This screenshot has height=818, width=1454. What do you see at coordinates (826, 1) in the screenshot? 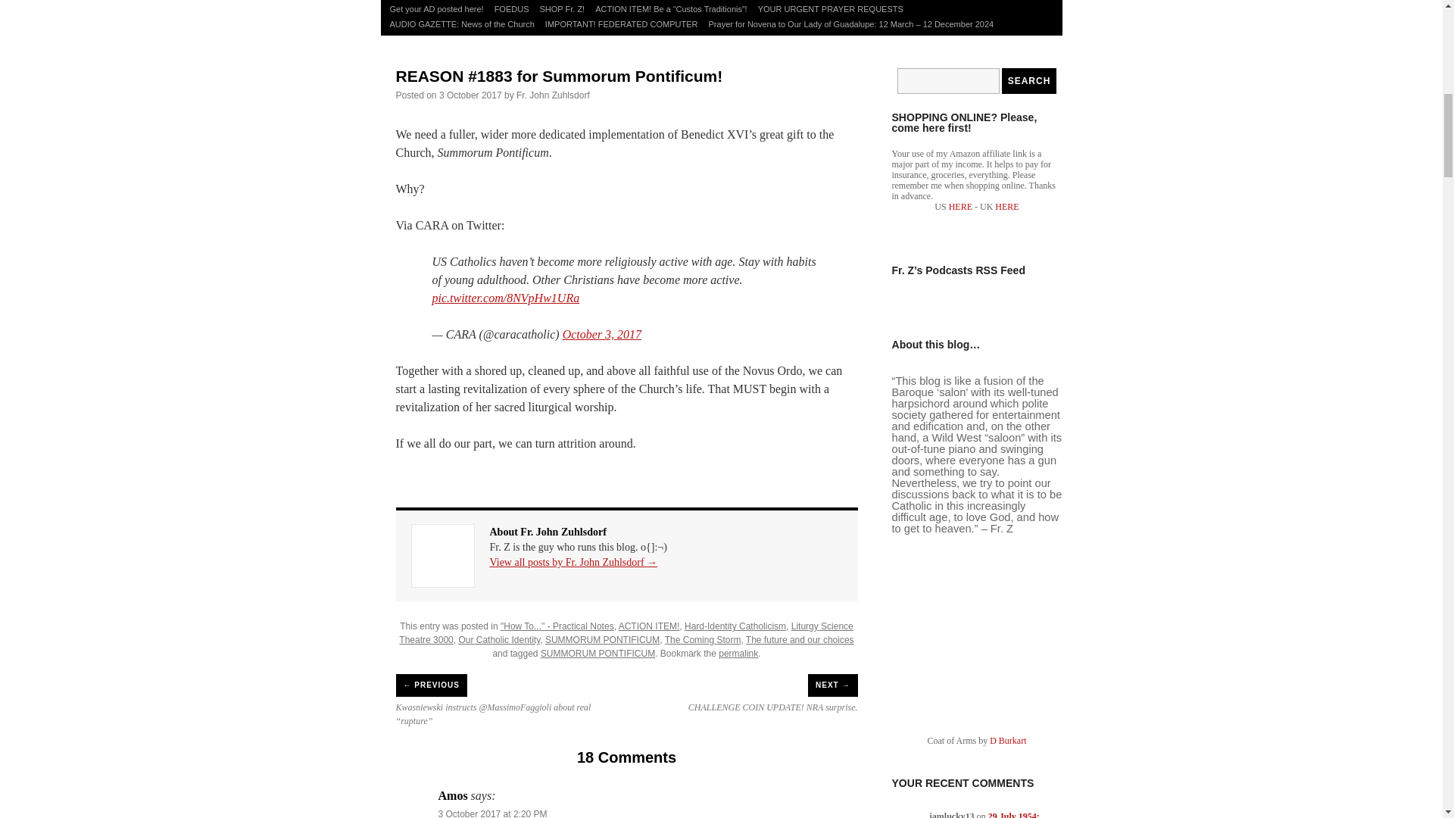
I see `Wherein Fr Z rants` at bounding box center [826, 1].